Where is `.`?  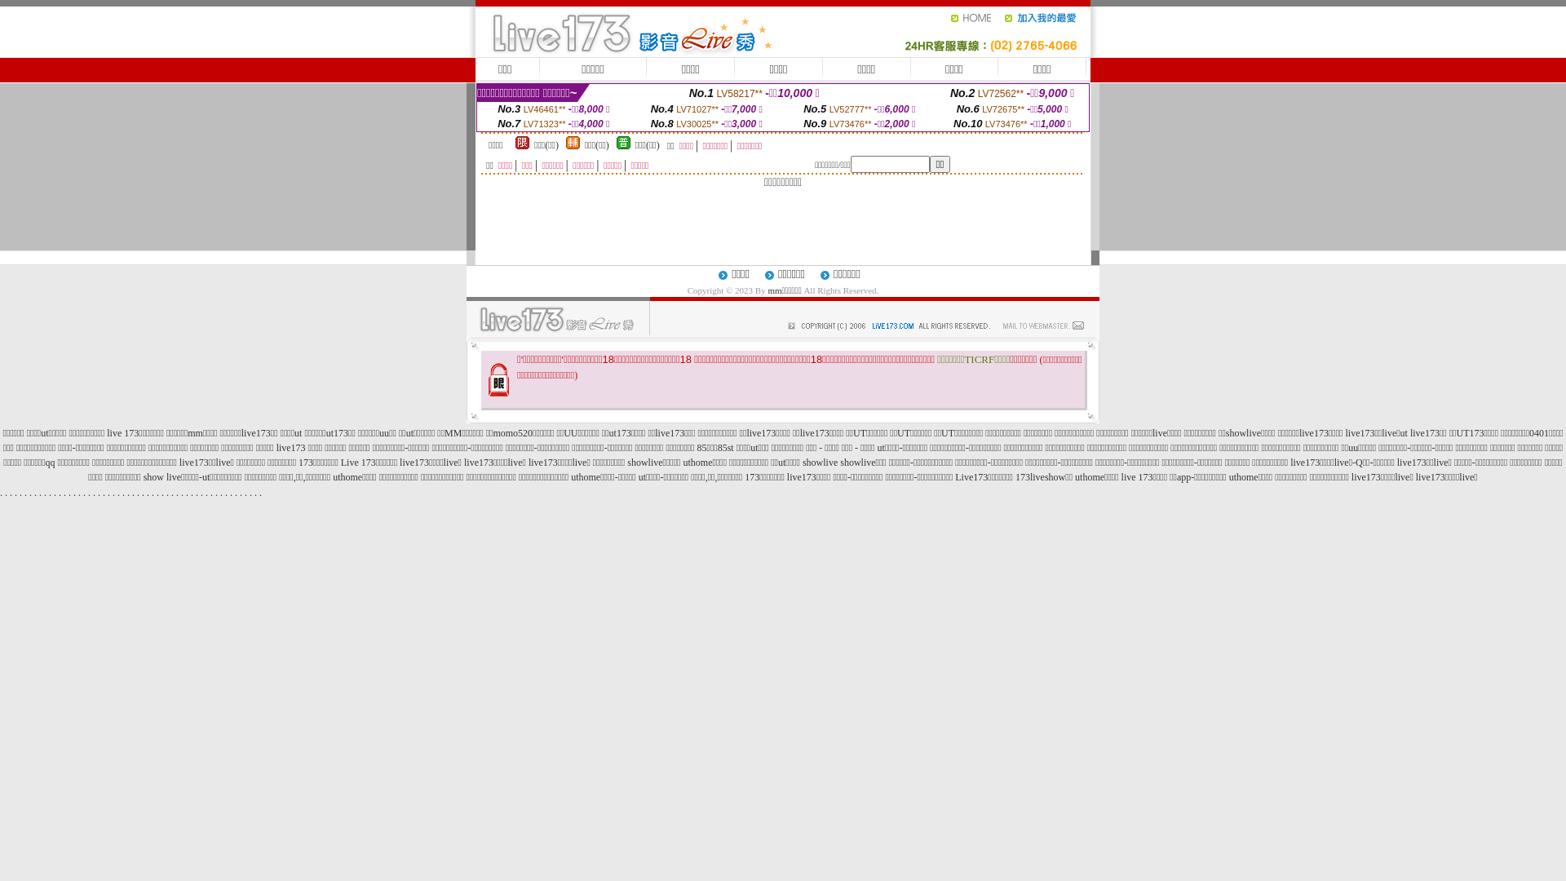
. is located at coordinates (163, 493).